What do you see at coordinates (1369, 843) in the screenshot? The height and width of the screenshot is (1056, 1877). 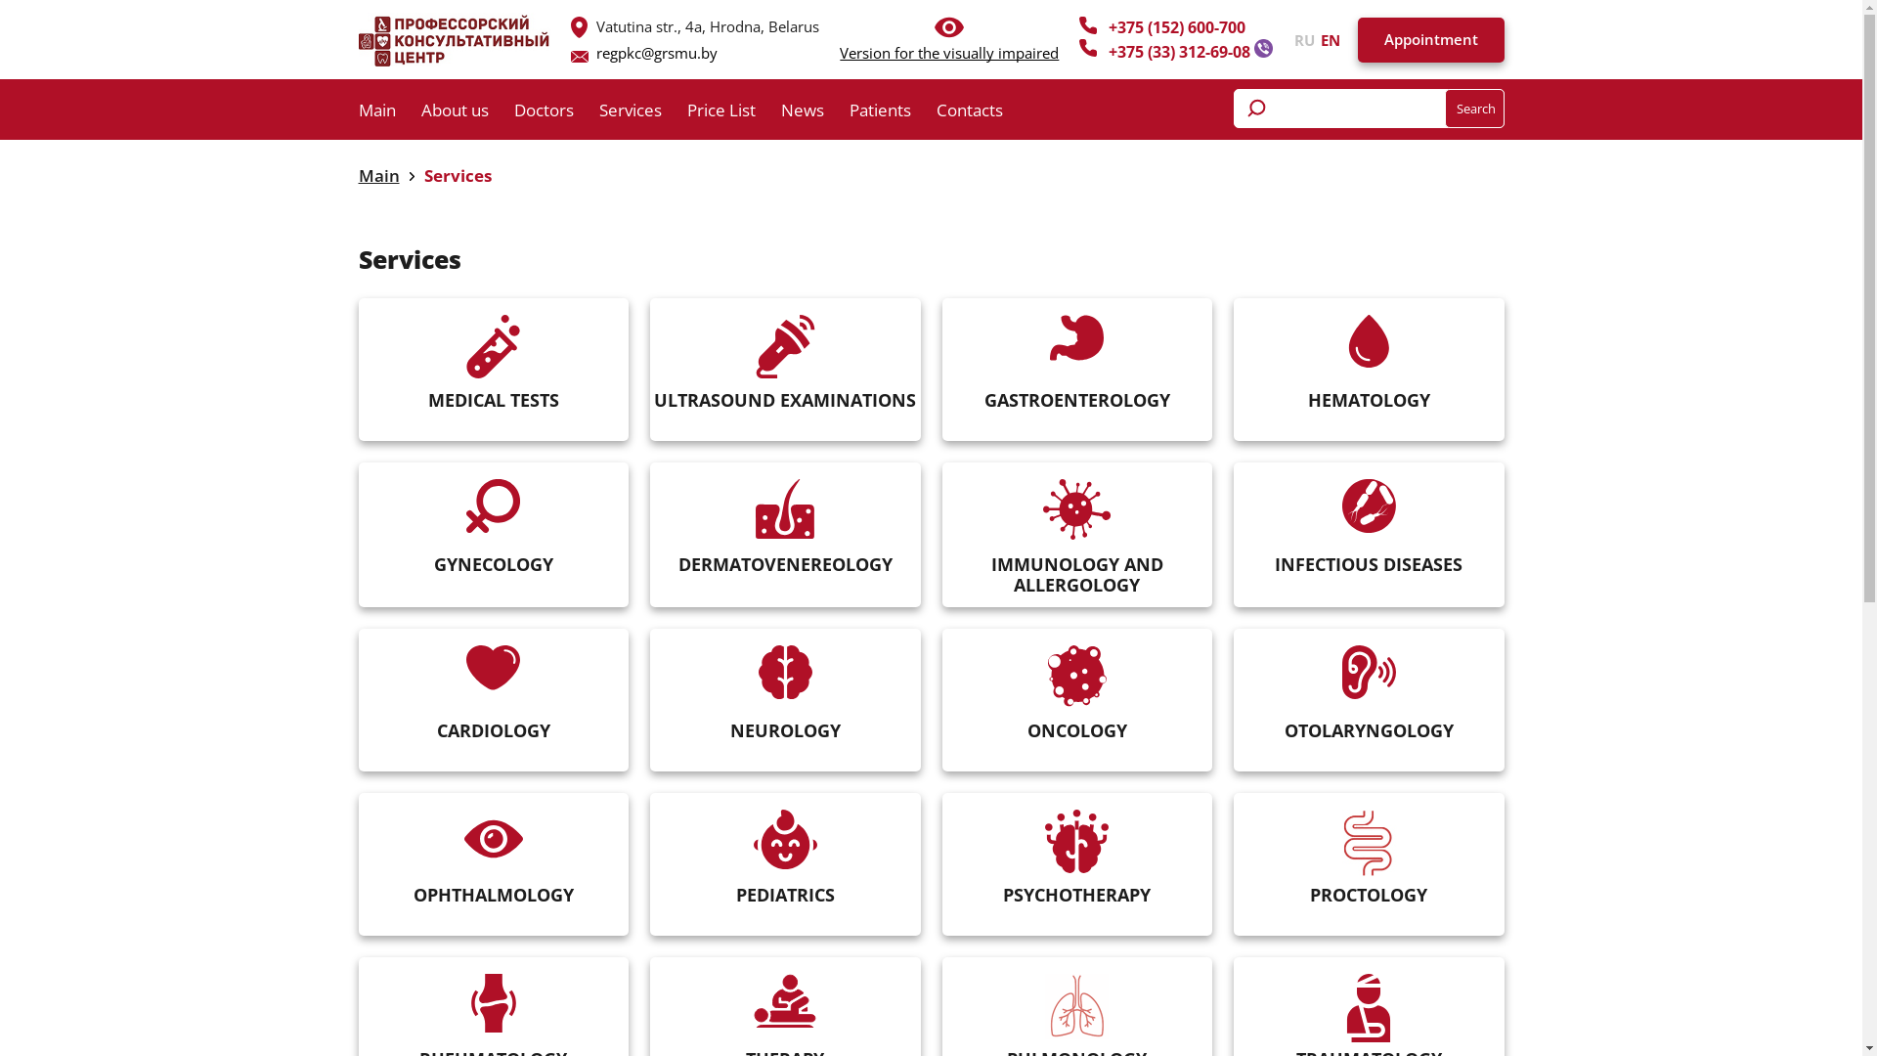 I see `Proctology` at bounding box center [1369, 843].